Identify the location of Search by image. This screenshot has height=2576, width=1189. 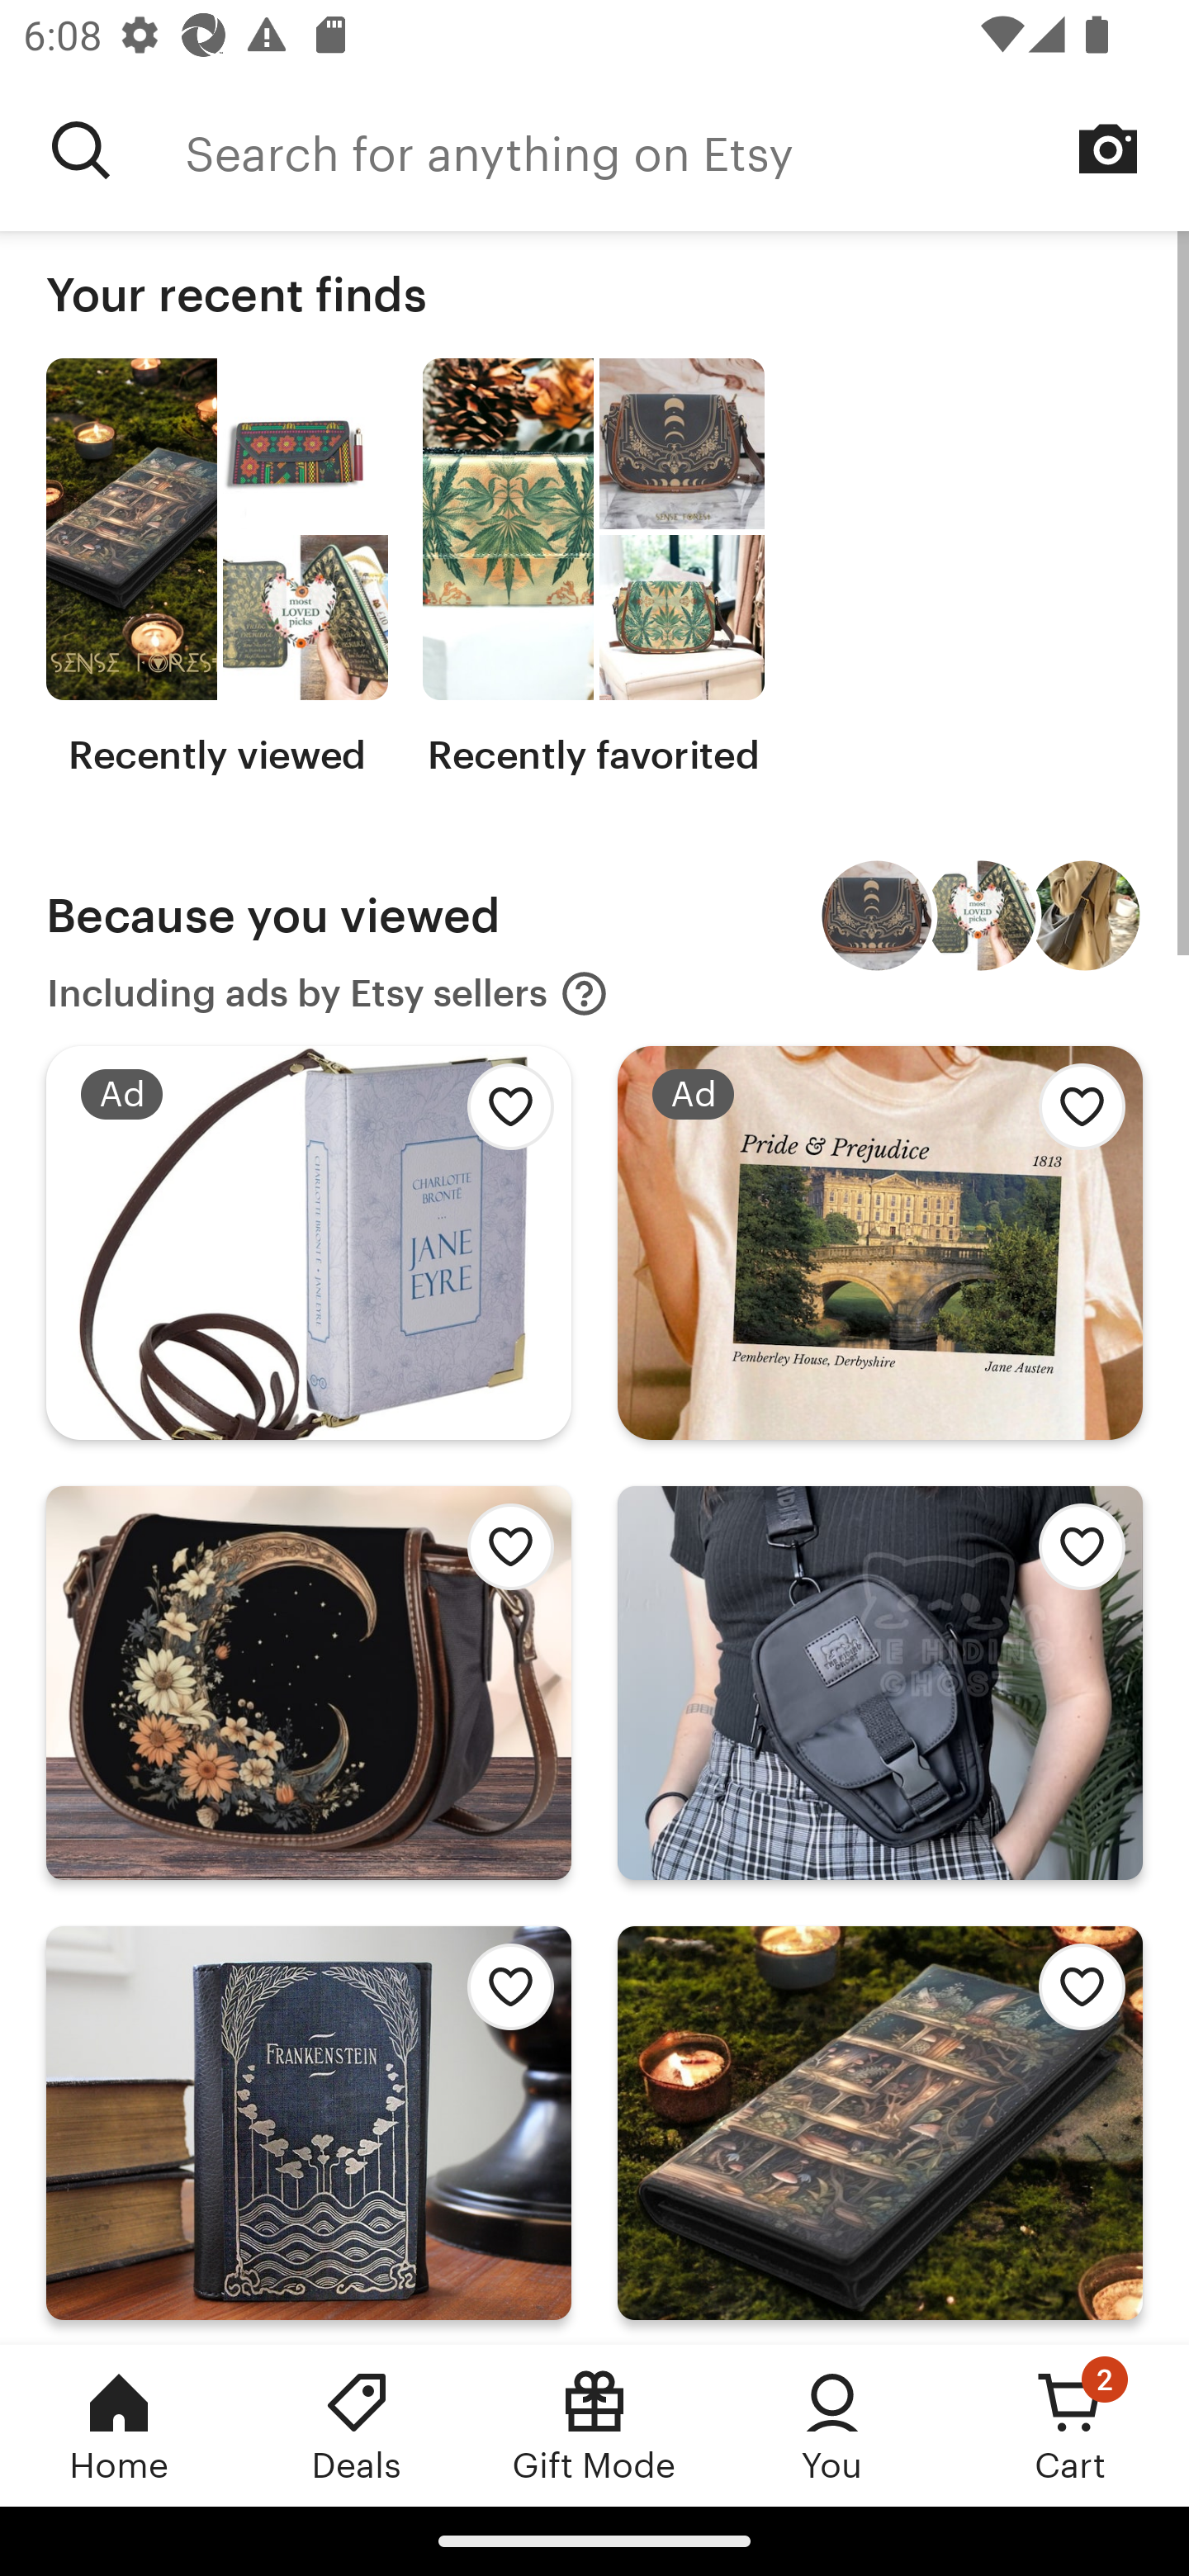
(1108, 149).